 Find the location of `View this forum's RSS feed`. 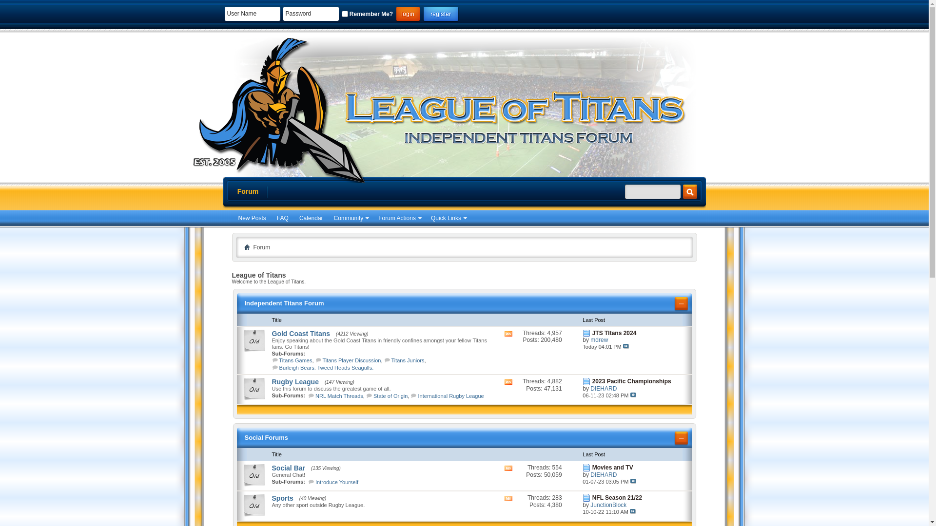

View this forum's RSS feed is located at coordinates (509, 397).